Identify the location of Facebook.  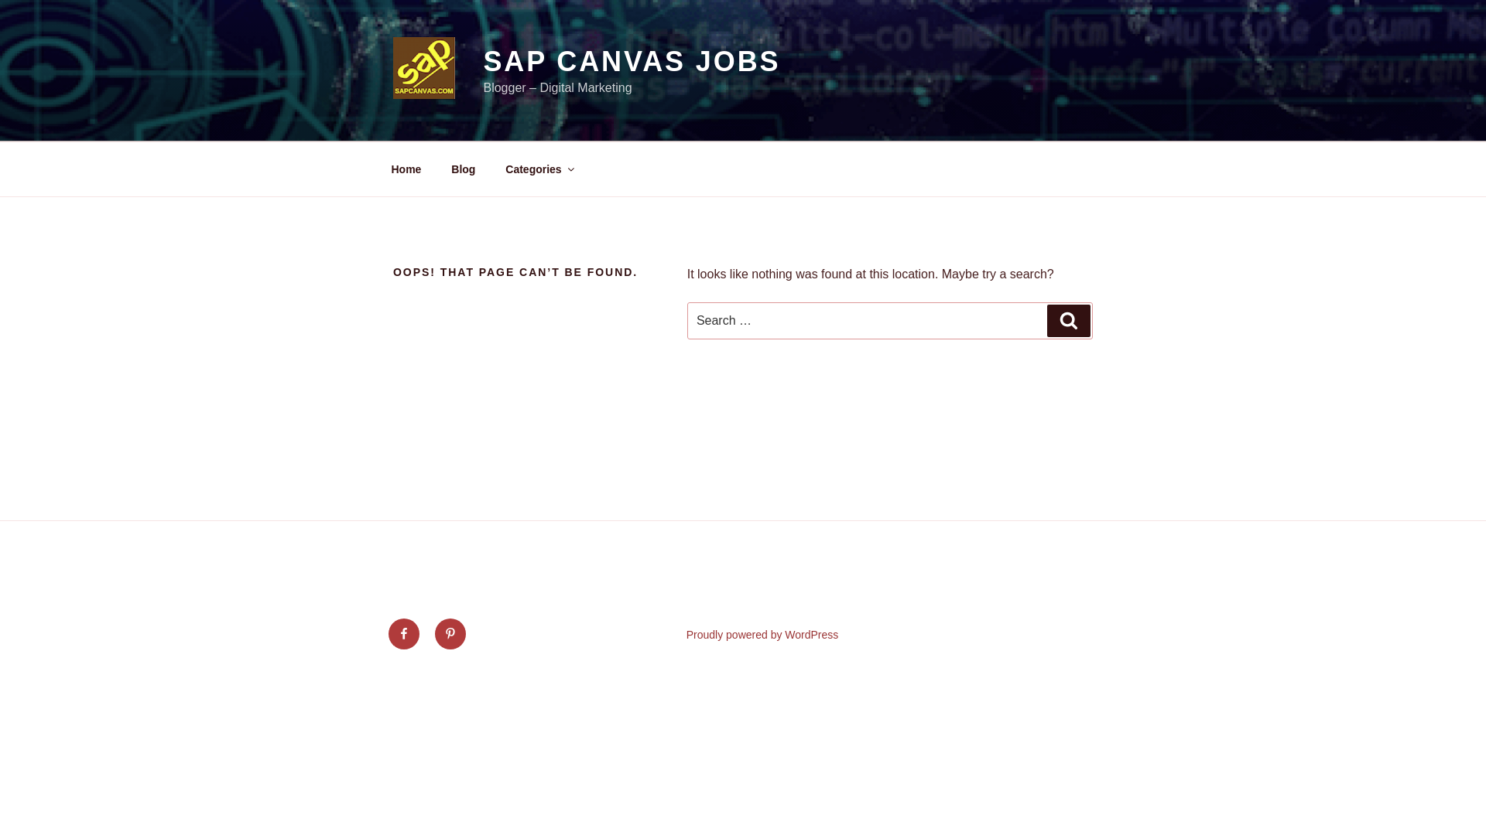
(403, 634).